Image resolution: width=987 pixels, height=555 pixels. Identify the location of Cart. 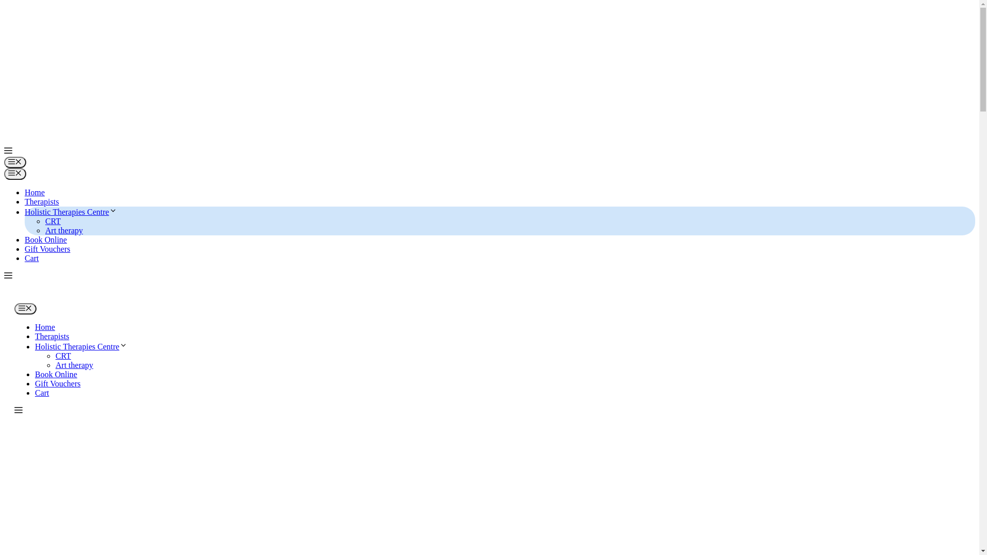
(42, 393).